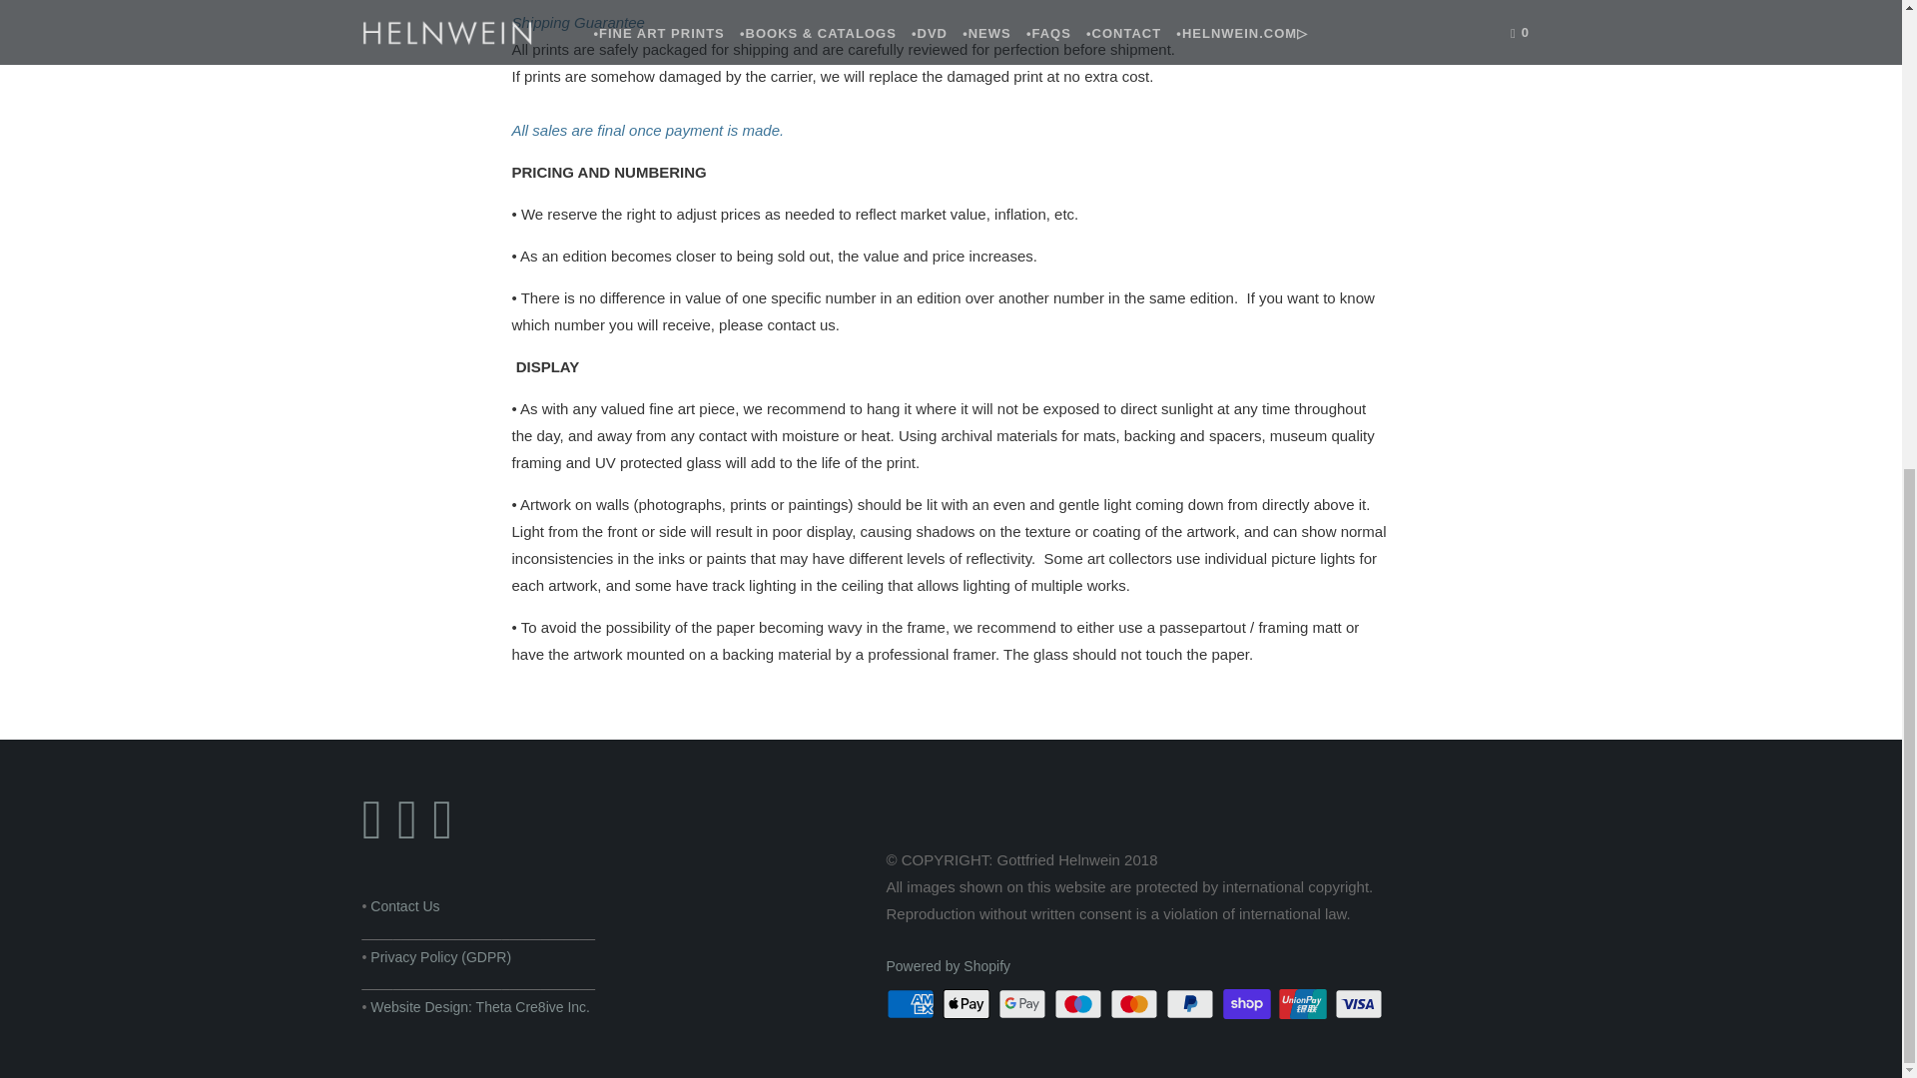 This screenshot has width=1917, height=1078. What do you see at coordinates (479, 1007) in the screenshot?
I see `Website Design: Theta Cre8ive Inc.` at bounding box center [479, 1007].